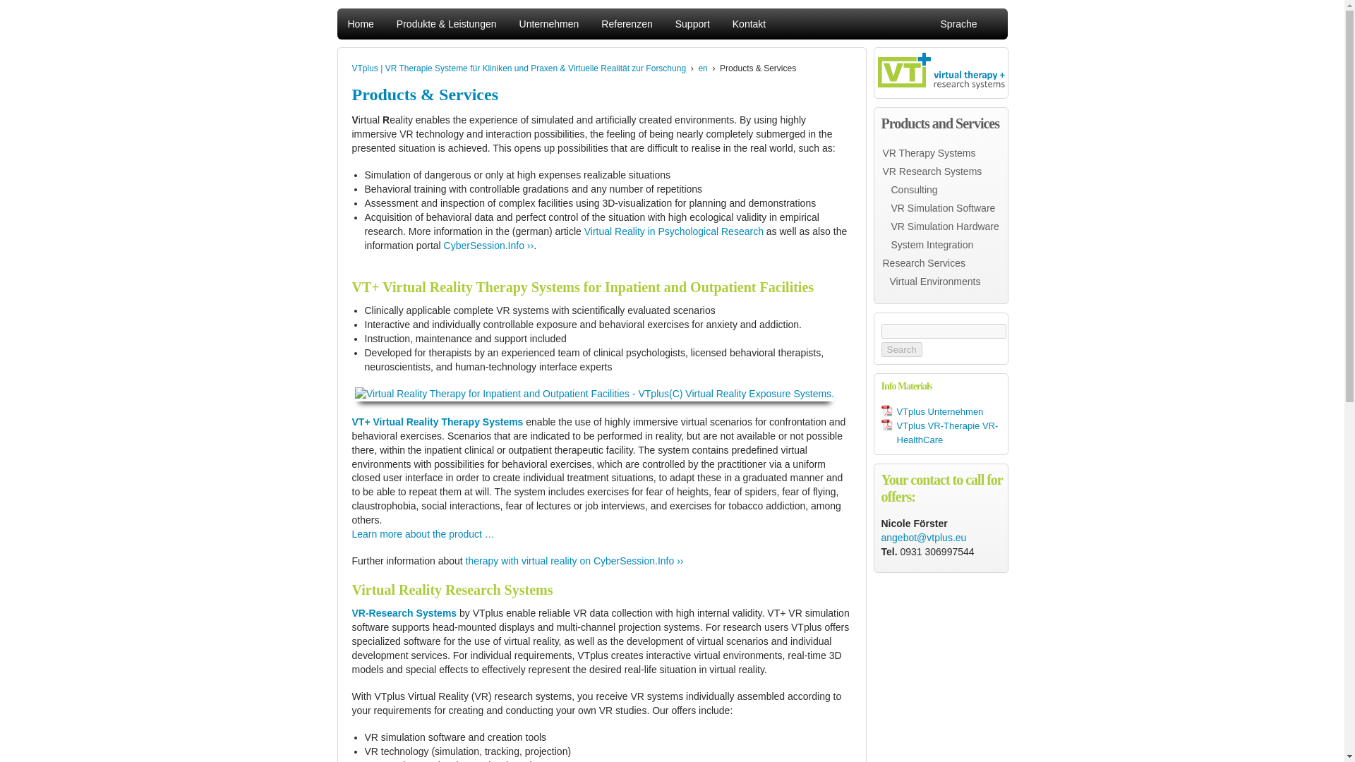 Image resolution: width=1355 pixels, height=762 pixels. What do you see at coordinates (692, 24) in the screenshot?
I see `Support` at bounding box center [692, 24].